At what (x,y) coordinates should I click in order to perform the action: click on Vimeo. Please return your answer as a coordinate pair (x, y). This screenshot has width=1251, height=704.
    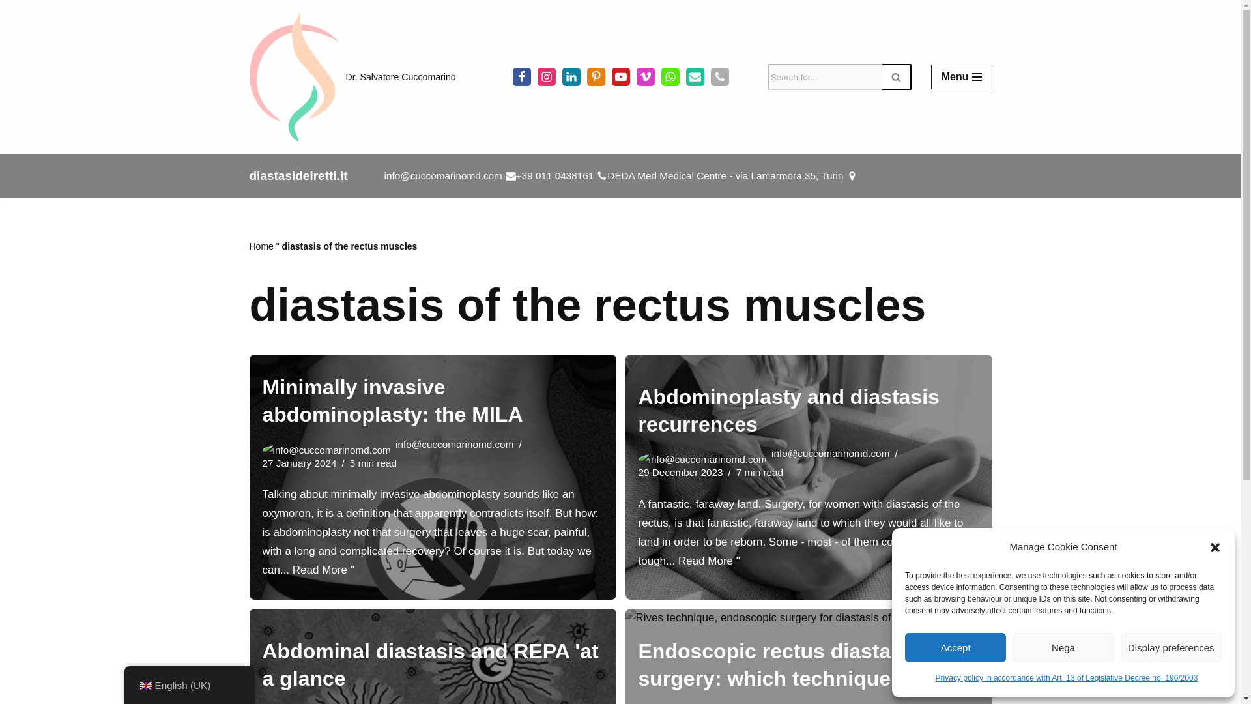
    Looking at the image, I should click on (645, 76).